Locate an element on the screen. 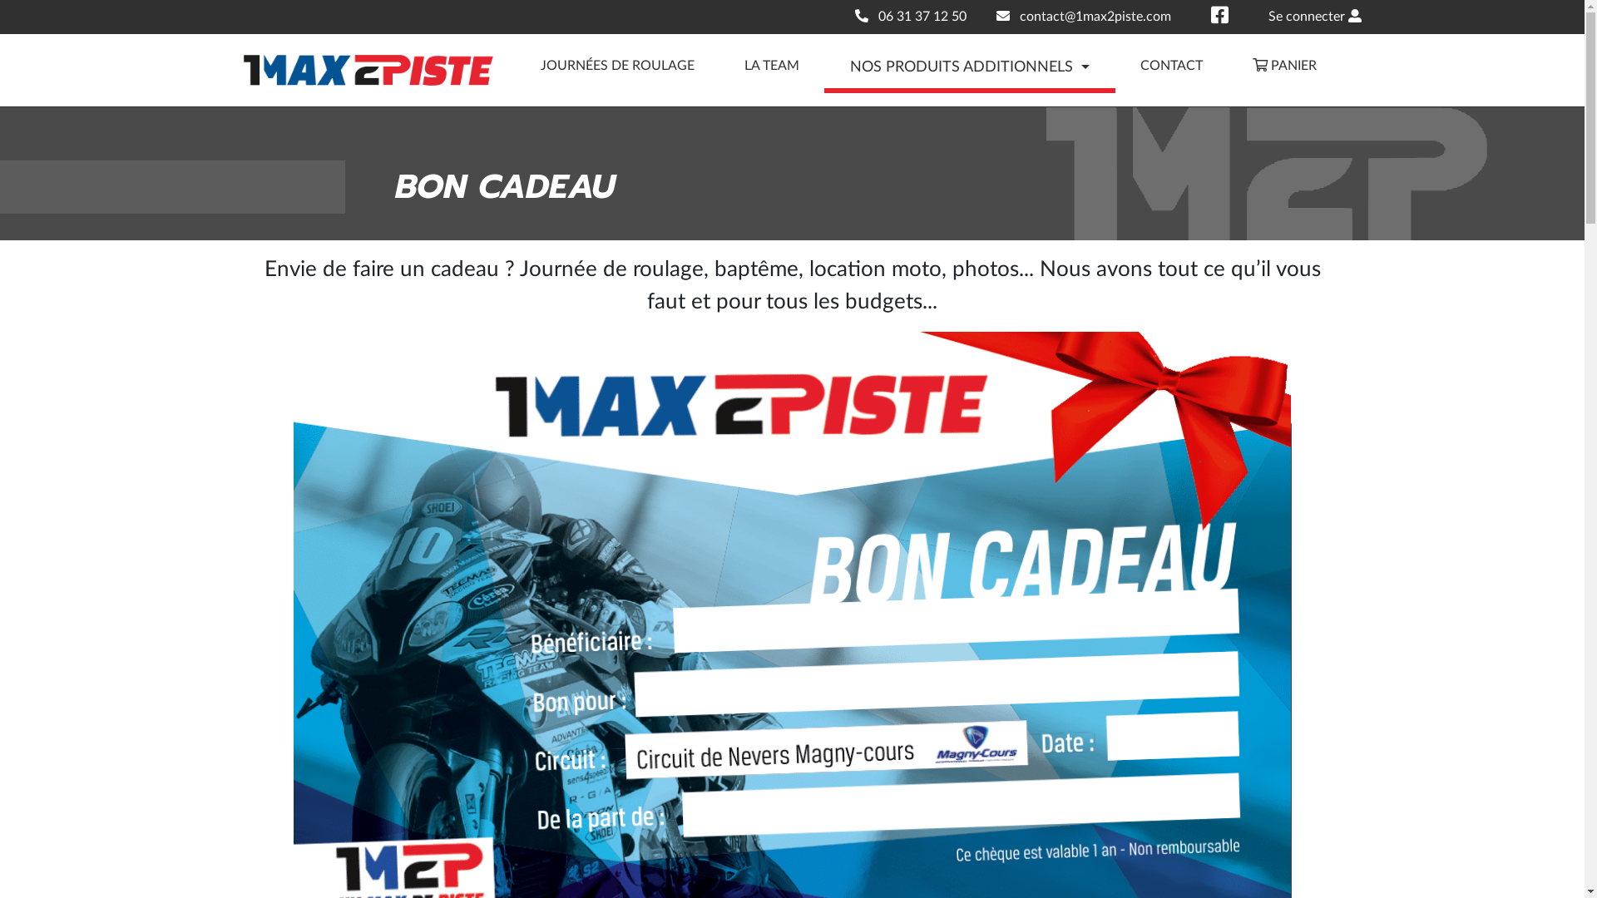  Se connecter is located at coordinates (1314, 17).